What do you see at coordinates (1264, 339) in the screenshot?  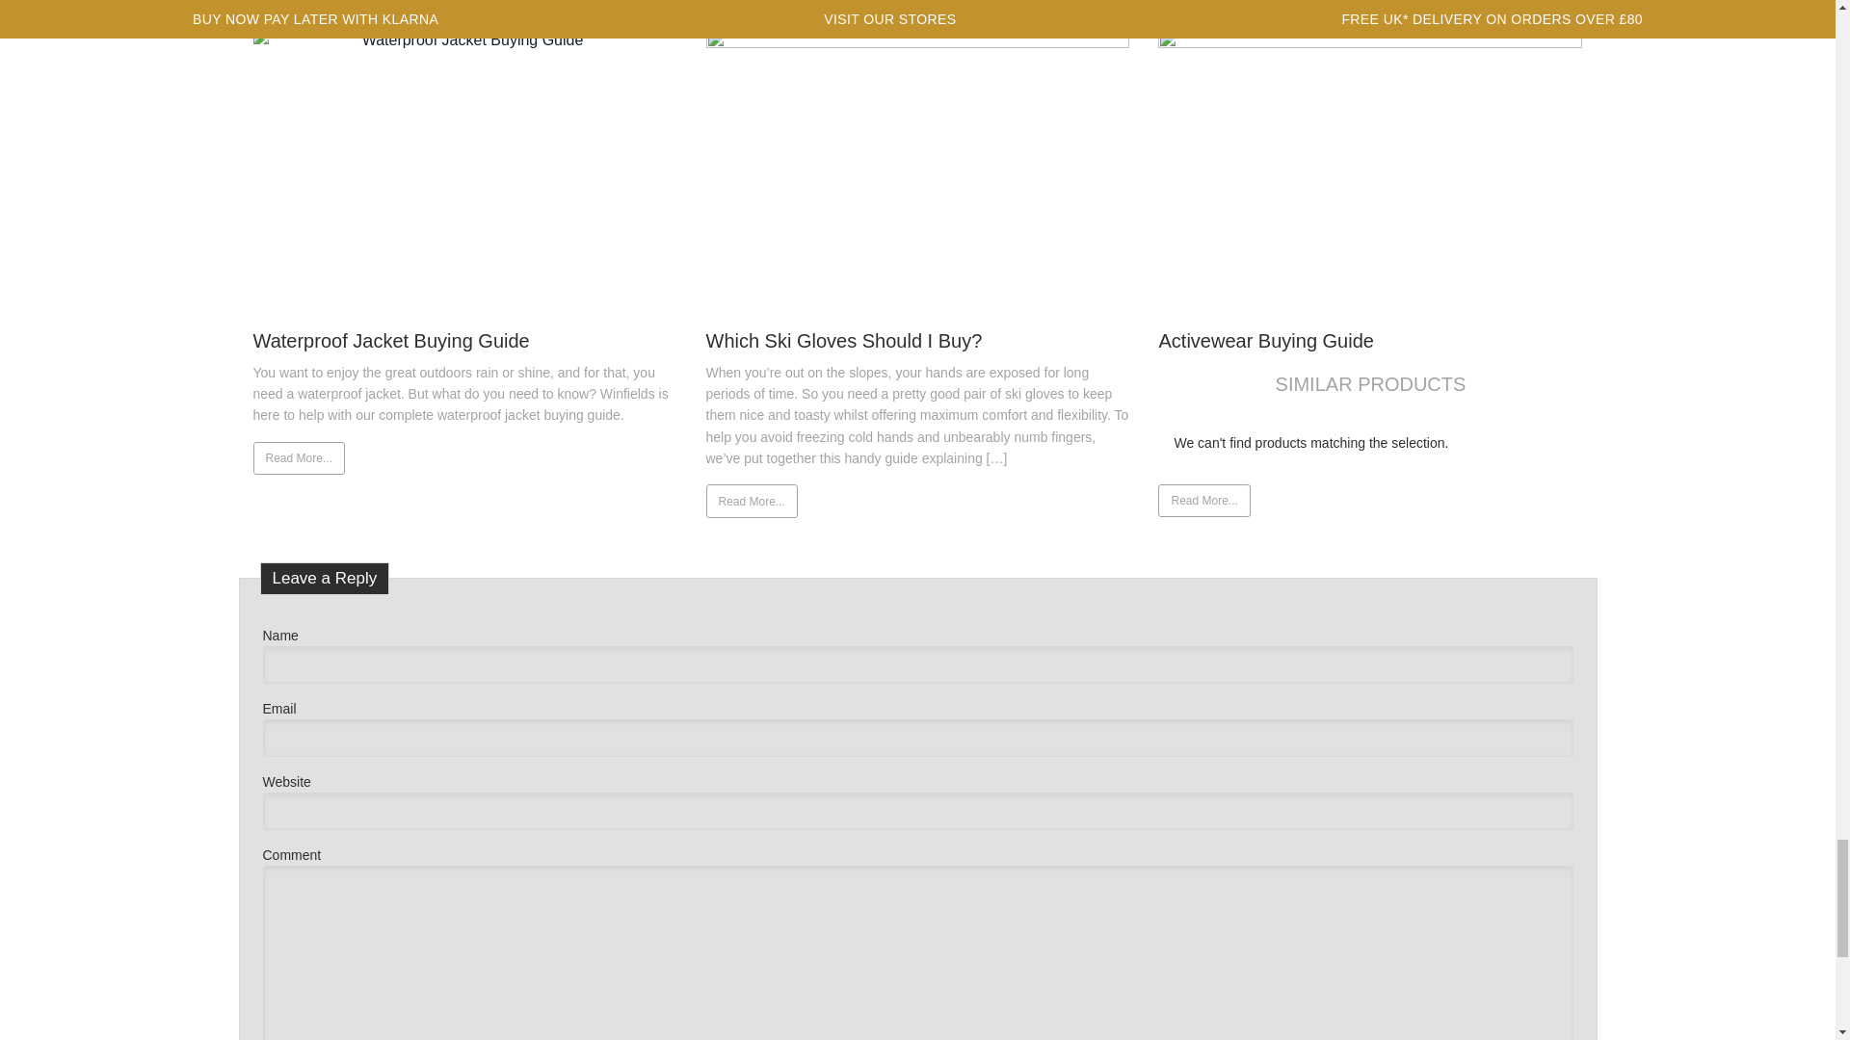 I see `Activewear Buying Guide` at bounding box center [1264, 339].